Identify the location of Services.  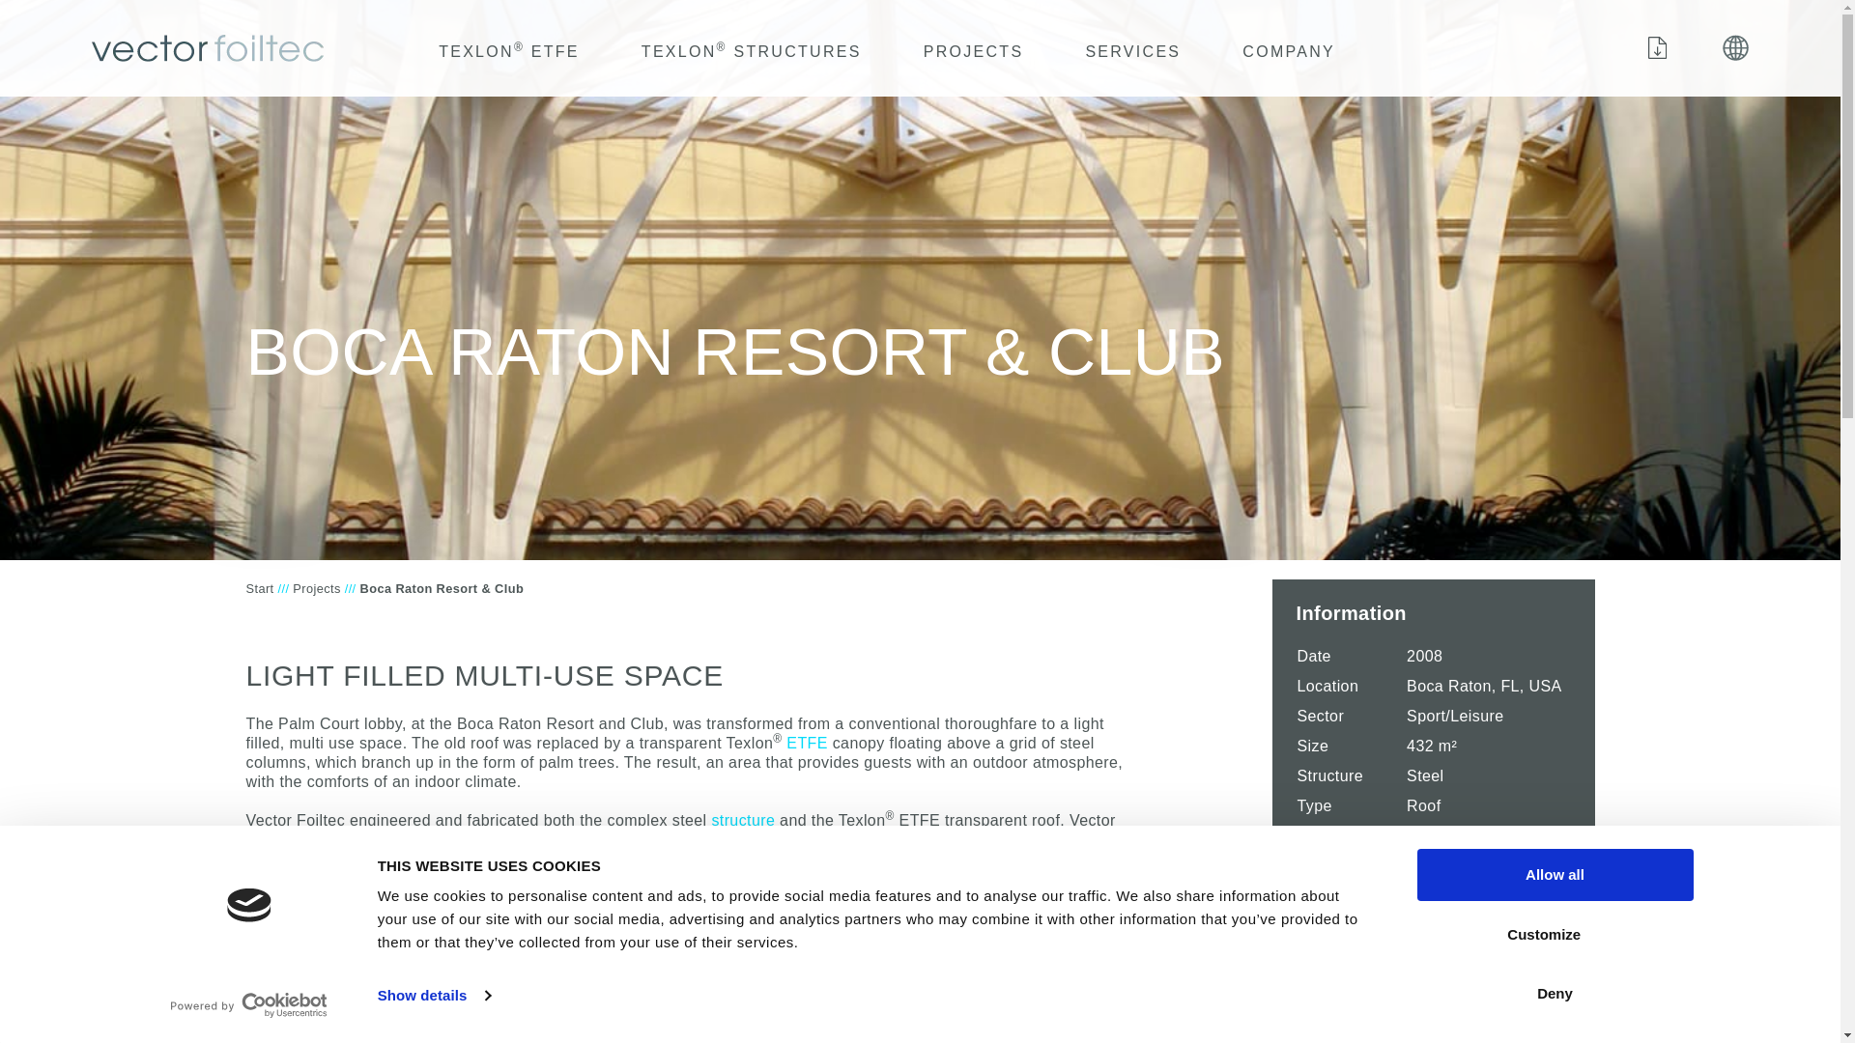
(1132, 47).